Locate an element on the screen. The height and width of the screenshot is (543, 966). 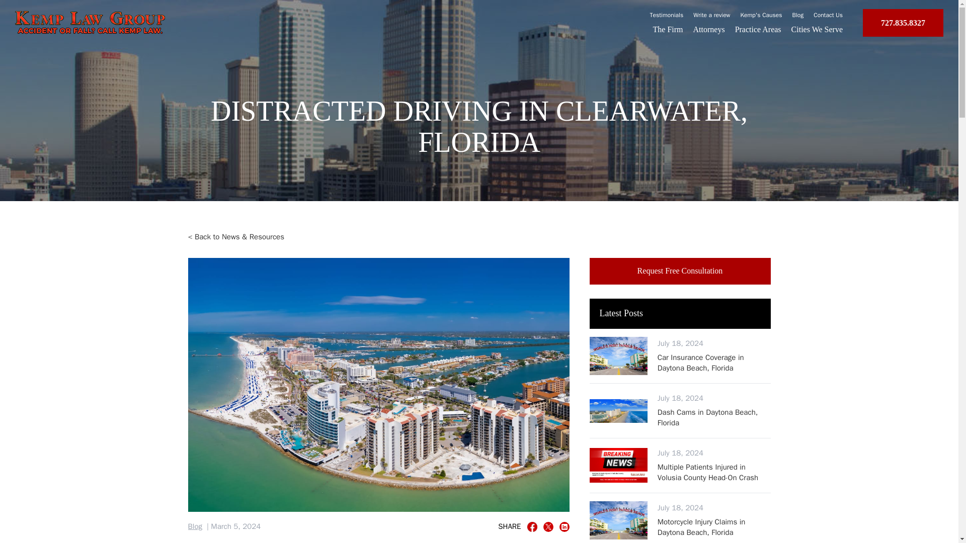
Latest Posts is located at coordinates (711, 15).